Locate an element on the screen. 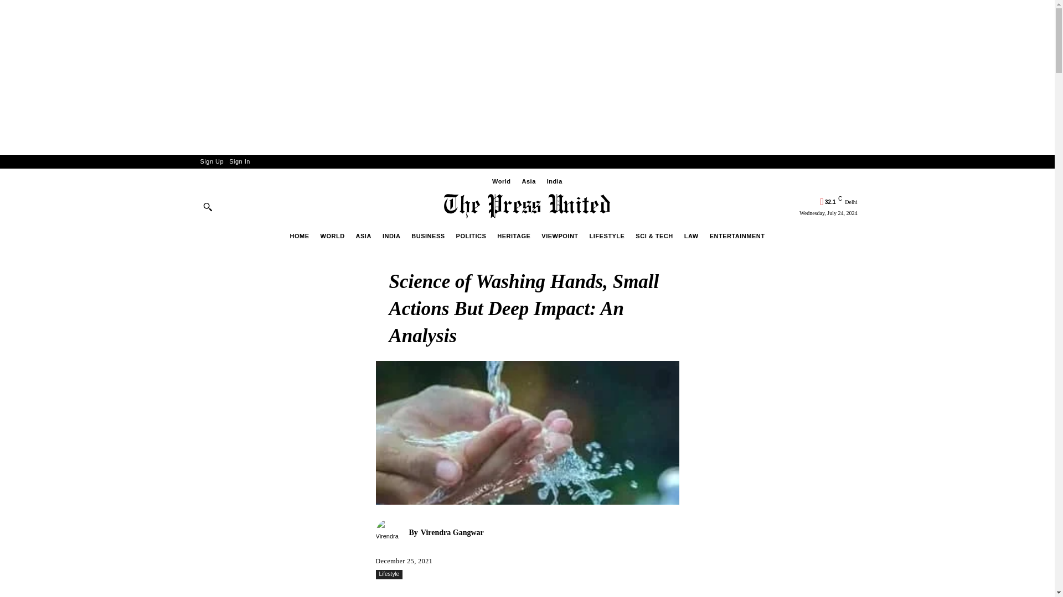 The image size is (1063, 597). VIEWPOINT is located at coordinates (559, 235).